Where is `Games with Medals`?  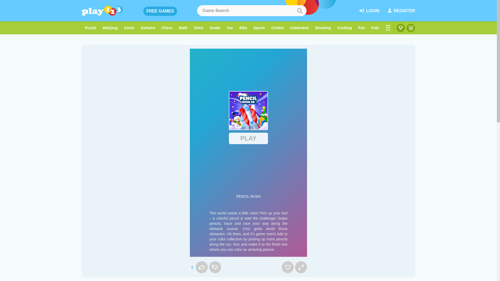 Games with Medals is located at coordinates (410, 28).